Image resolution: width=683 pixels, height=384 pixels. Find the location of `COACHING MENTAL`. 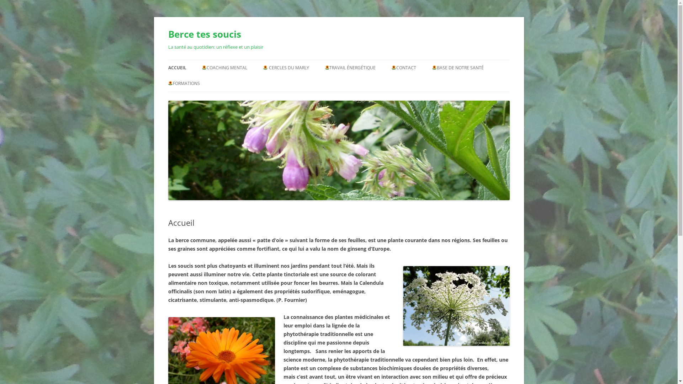

COACHING MENTAL is located at coordinates (225, 68).